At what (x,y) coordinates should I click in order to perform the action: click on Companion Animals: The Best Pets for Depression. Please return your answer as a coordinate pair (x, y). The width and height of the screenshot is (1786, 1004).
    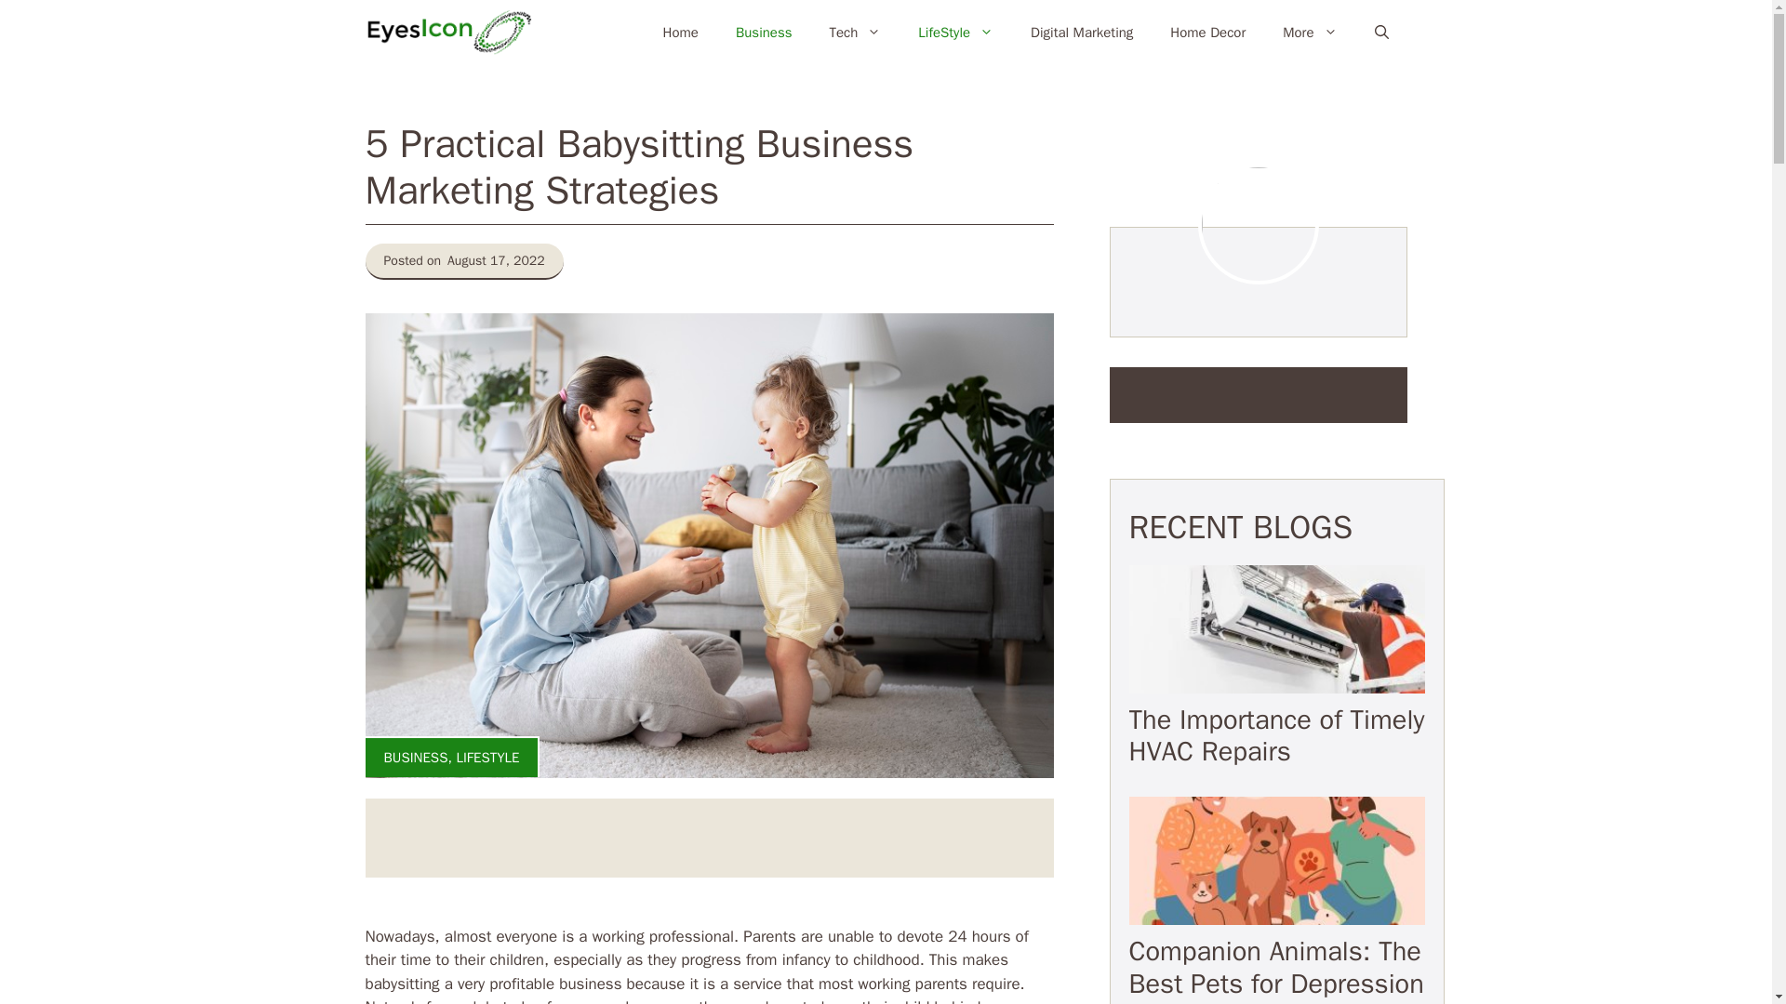
    Looking at the image, I should click on (1276, 967).